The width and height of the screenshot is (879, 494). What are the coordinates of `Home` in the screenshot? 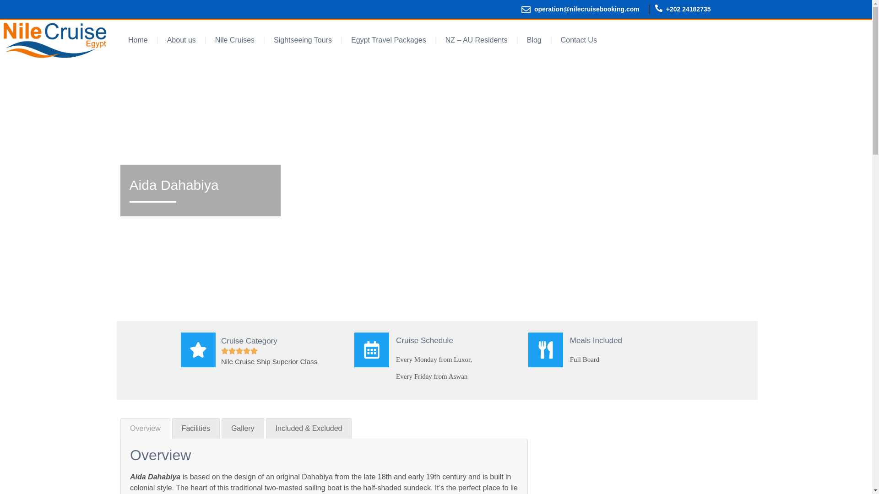 It's located at (138, 40).